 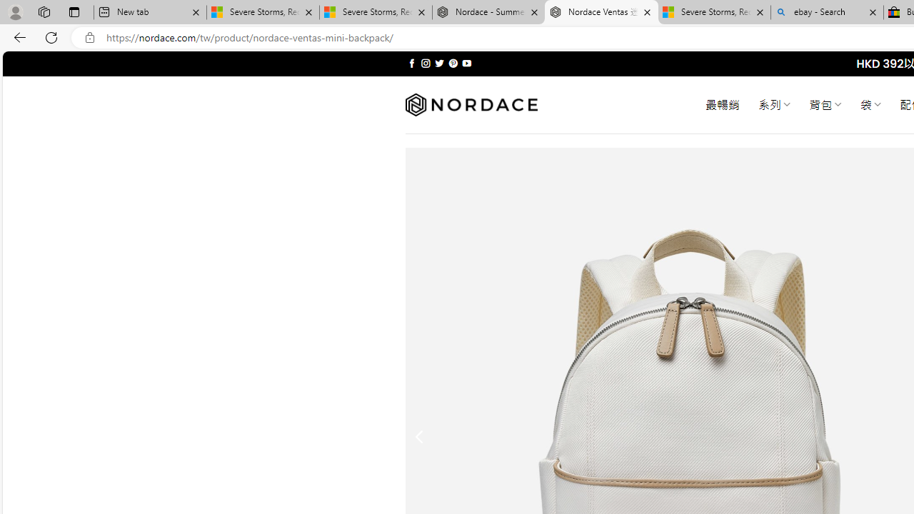 I want to click on Follow on Pinterest, so click(x=453, y=63).